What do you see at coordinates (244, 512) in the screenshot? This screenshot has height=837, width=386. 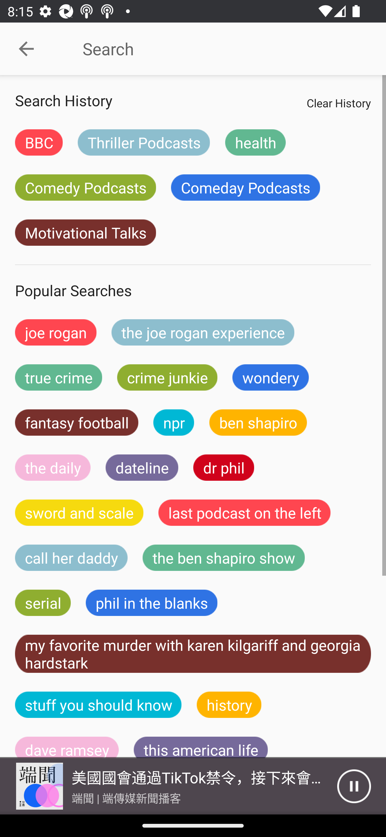 I see `last podcast on the left` at bounding box center [244, 512].